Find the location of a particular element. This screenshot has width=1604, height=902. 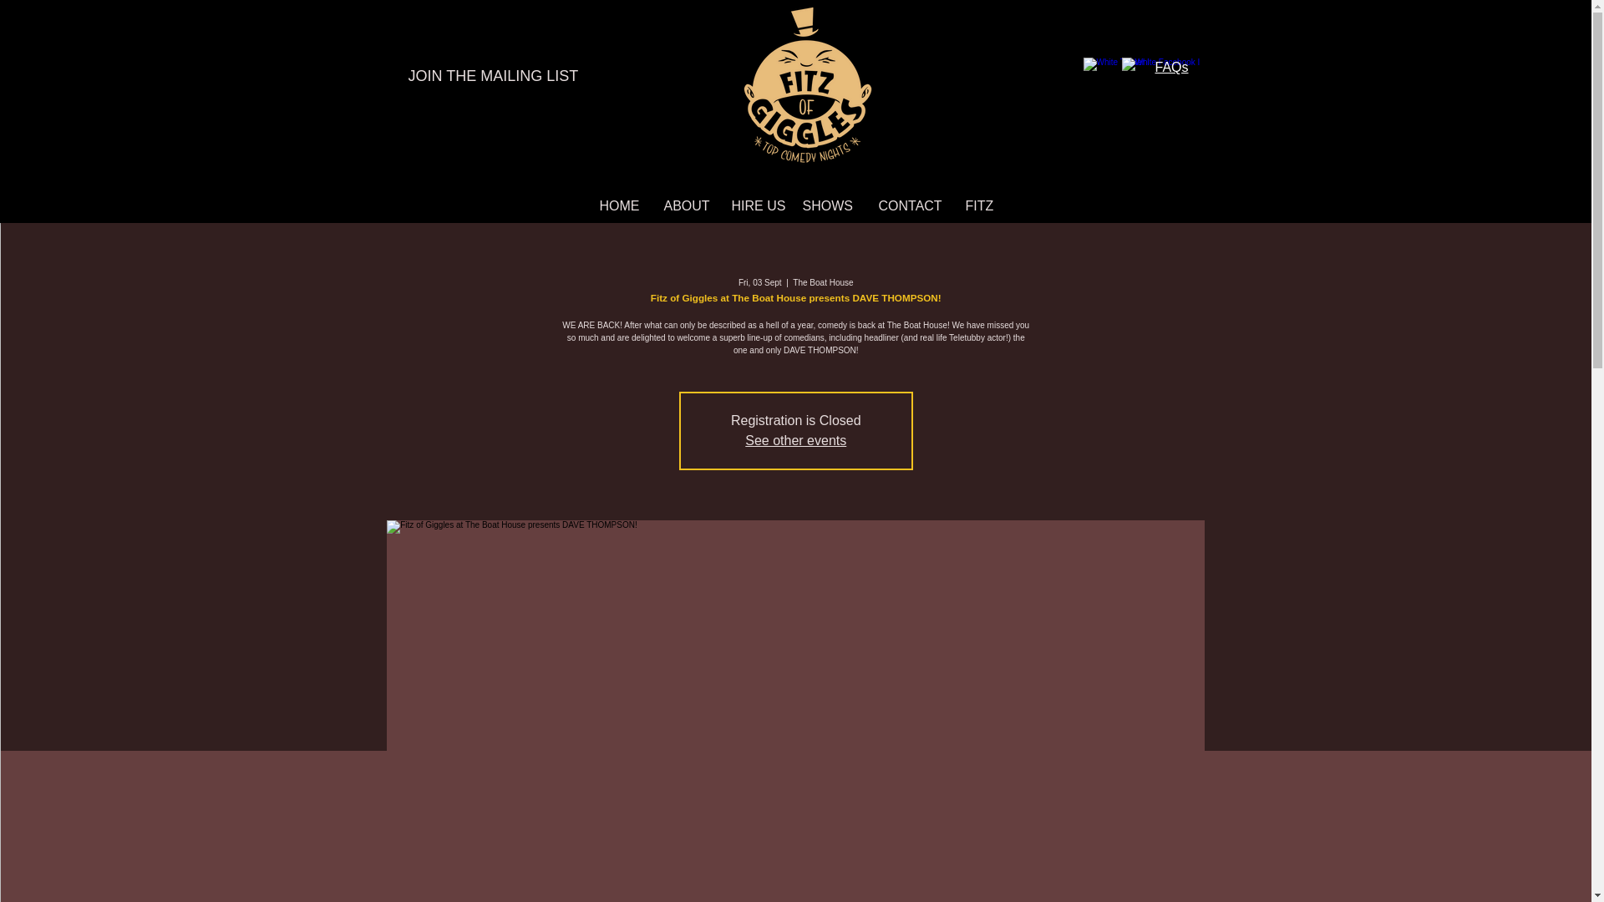

JOIN THE MAILING LIST is located at coordinates (496, 77).